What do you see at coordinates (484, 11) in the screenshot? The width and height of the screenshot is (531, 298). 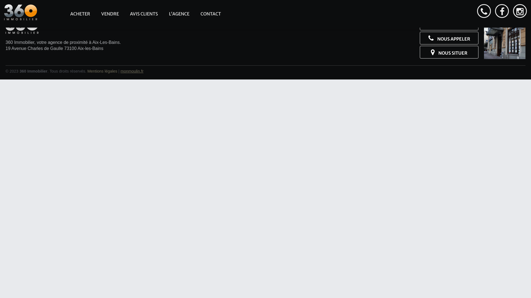 I see `Contactez nous` at bounding box center [484, 11].